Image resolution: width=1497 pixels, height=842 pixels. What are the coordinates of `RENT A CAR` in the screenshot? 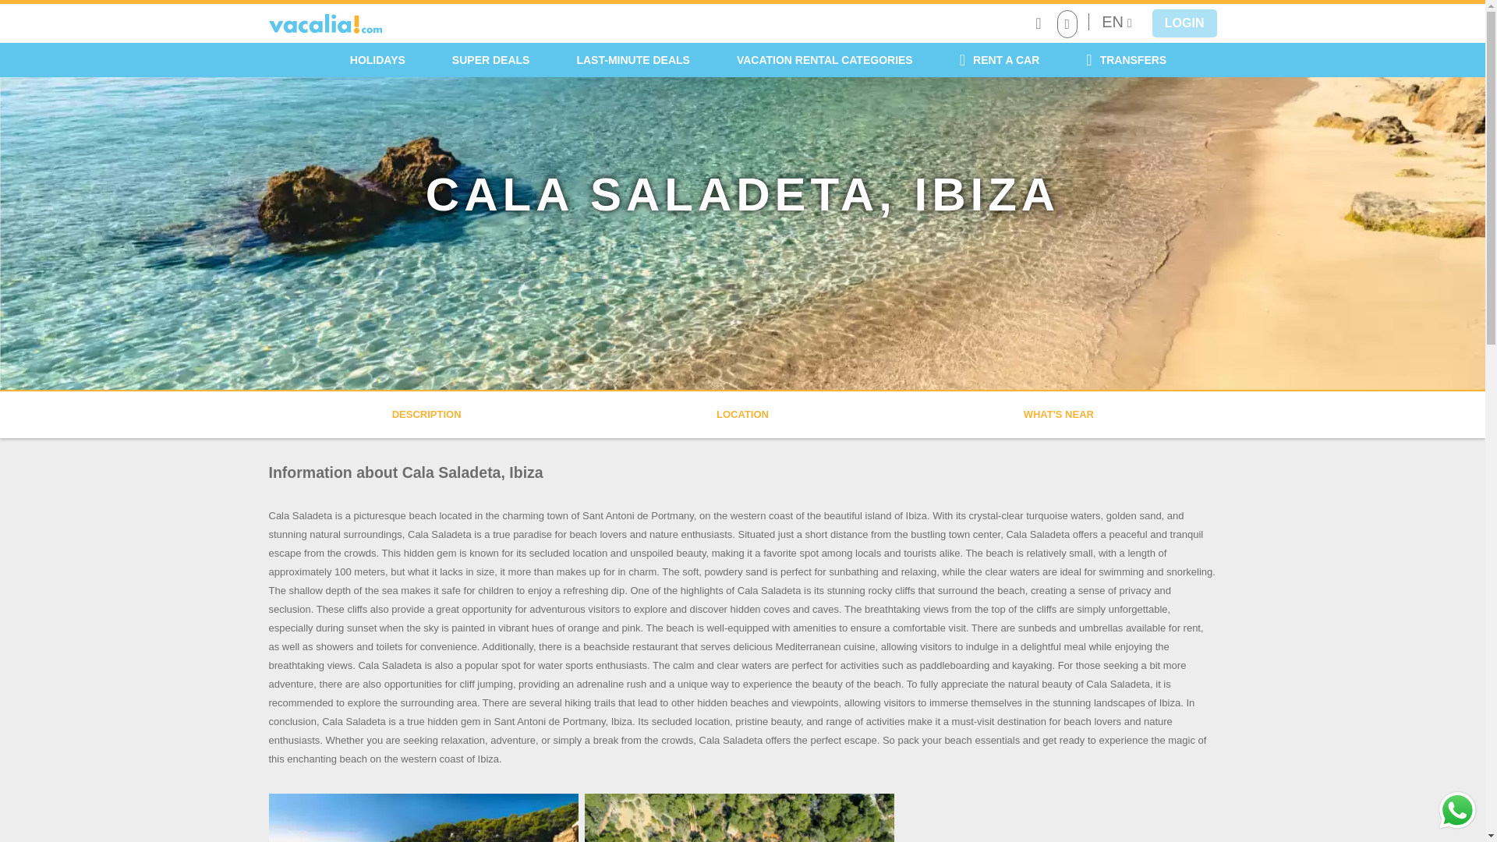 It's located at (1000, 60).